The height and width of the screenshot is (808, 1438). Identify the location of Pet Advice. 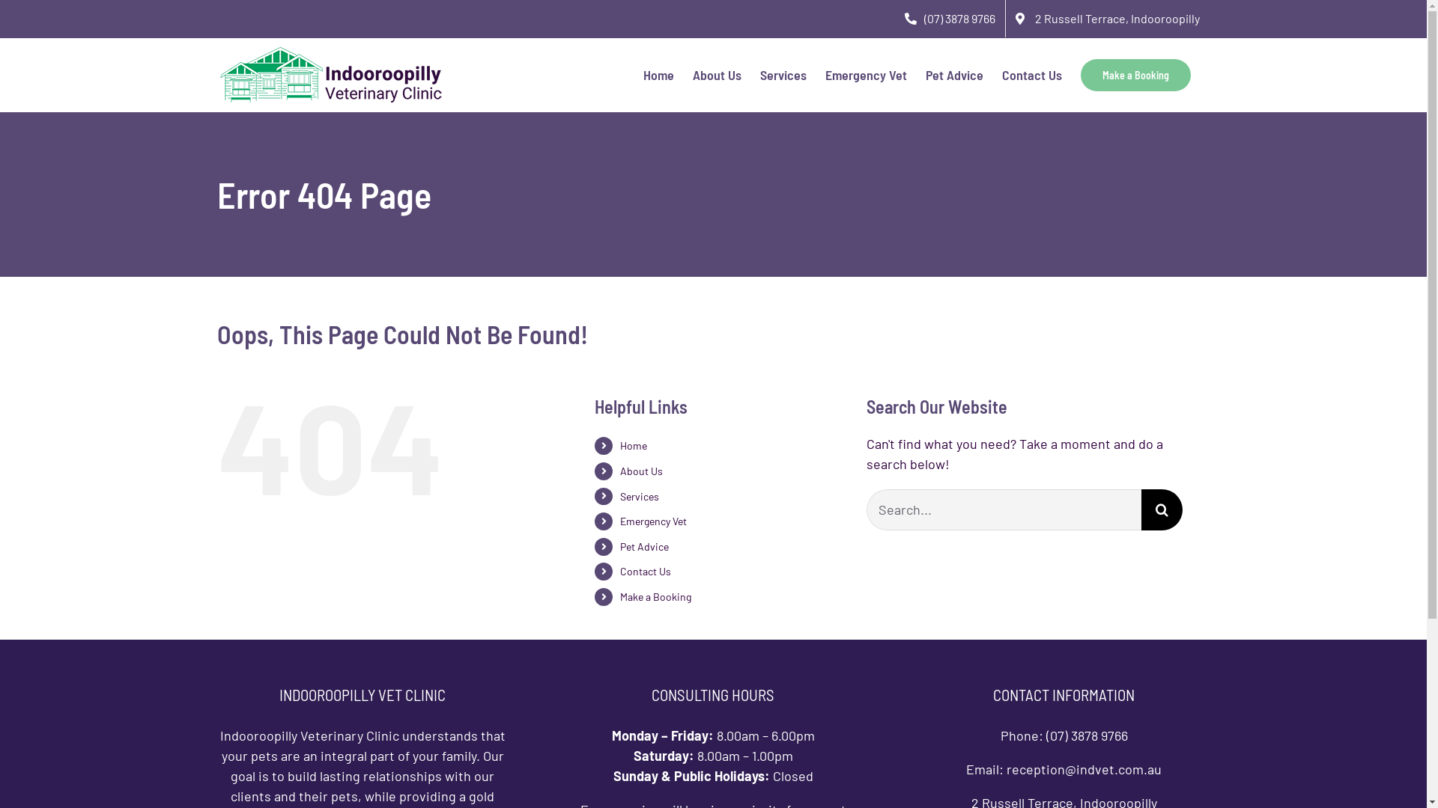
(644, 546).